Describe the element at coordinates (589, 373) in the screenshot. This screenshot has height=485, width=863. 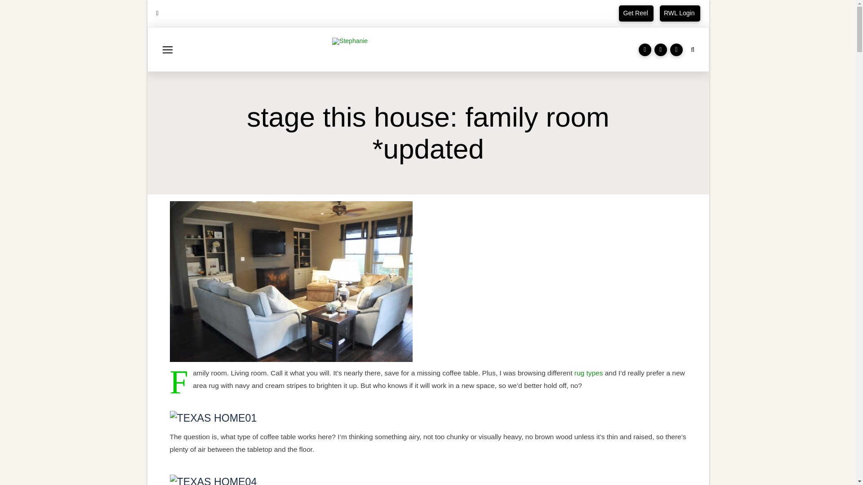
I see `rug types` at that location.